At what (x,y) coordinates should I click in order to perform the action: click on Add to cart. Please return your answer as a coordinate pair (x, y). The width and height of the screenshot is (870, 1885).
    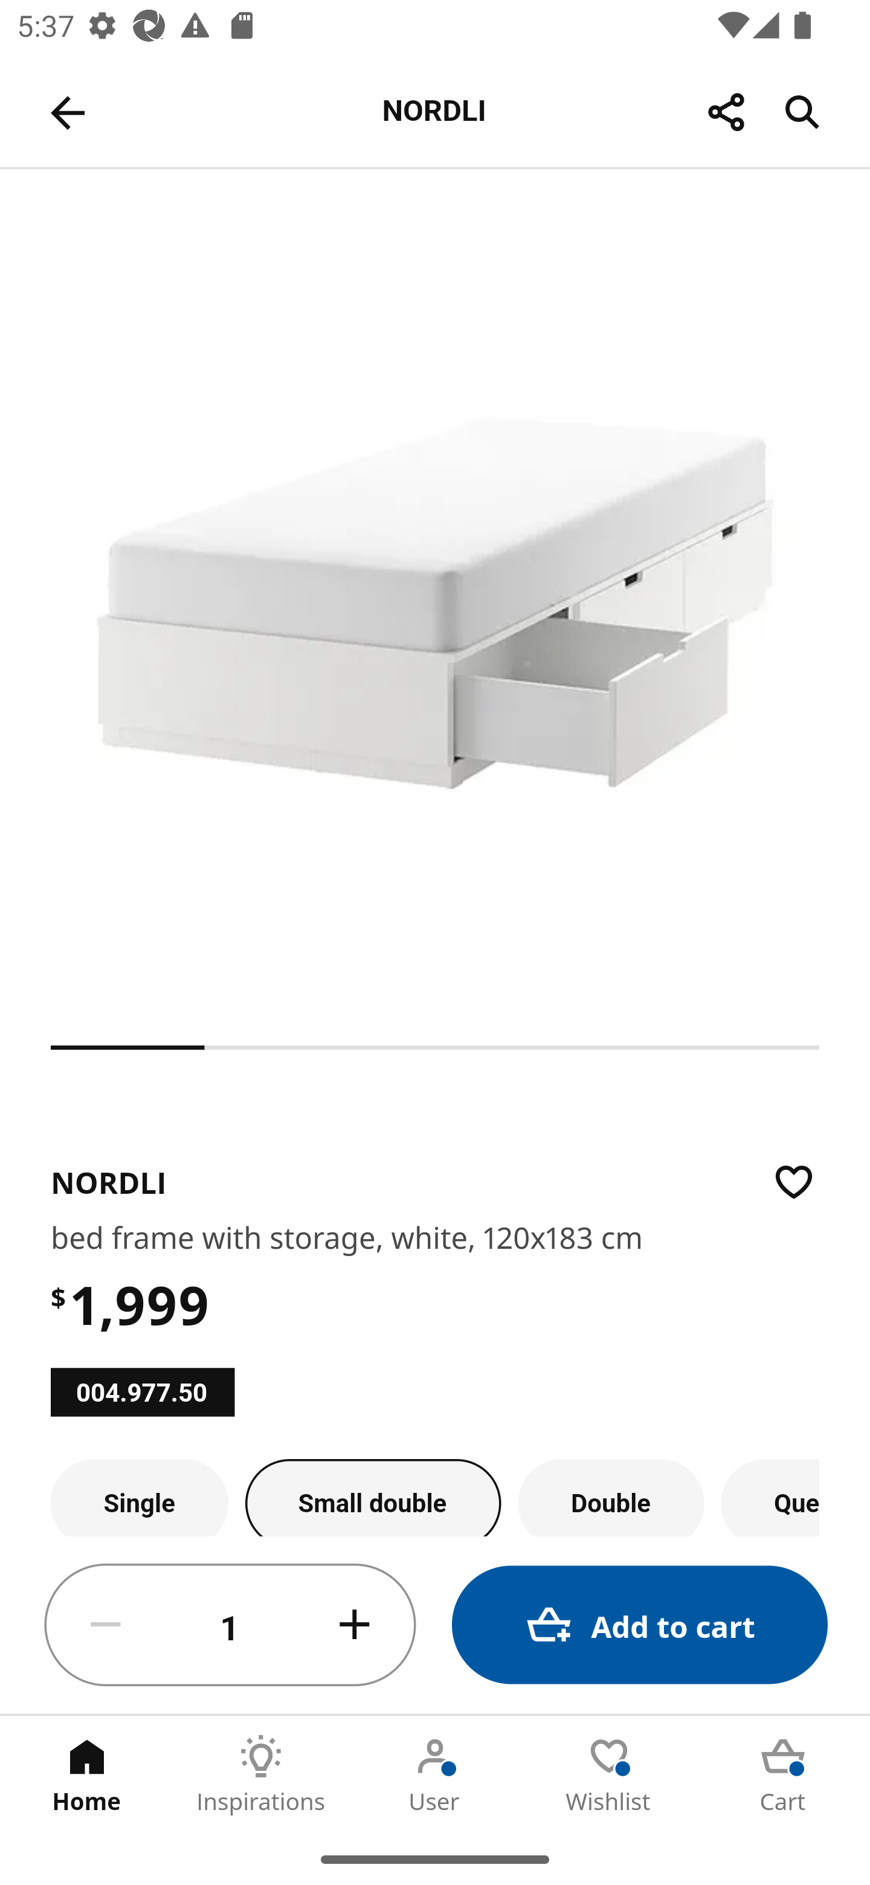
    Looking at the image, I should click on (639, 1625).